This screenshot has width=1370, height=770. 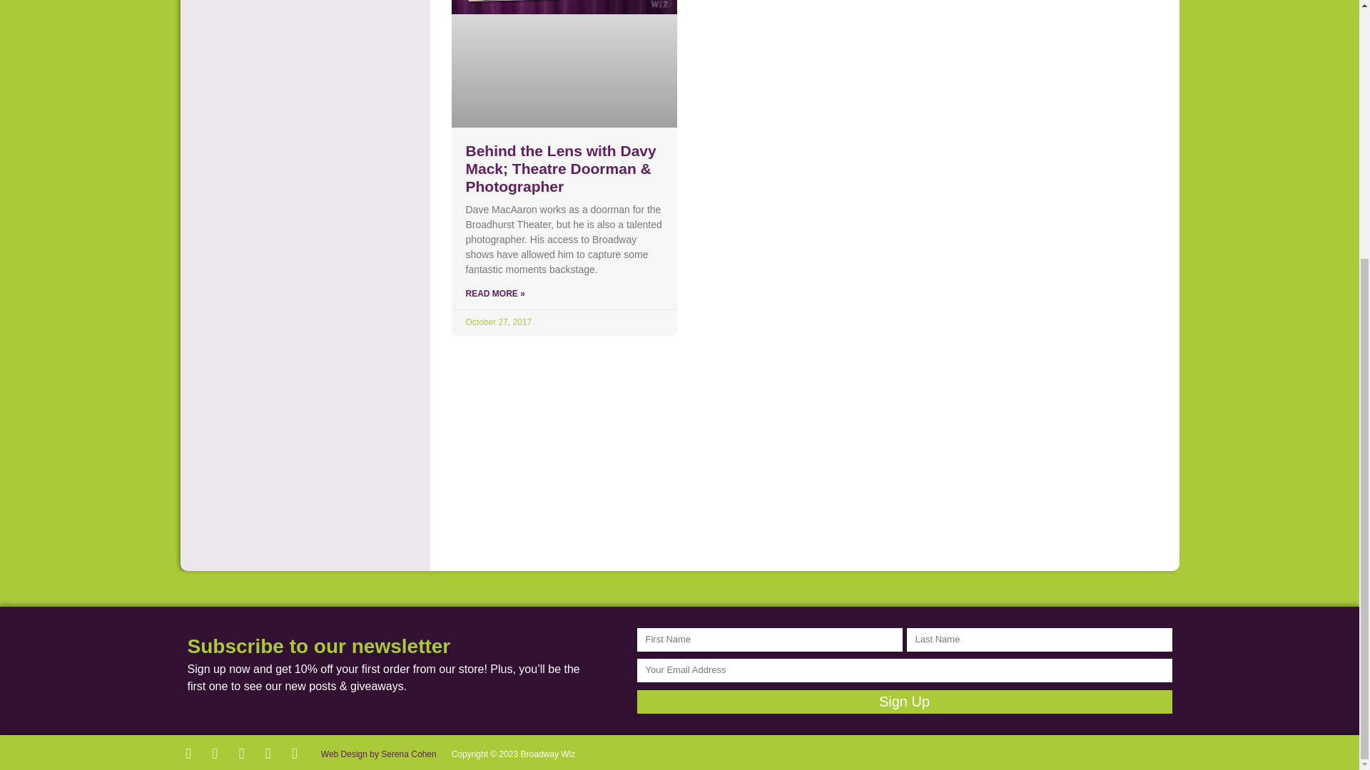 I want to click on Sign Up, so click(x=903, y=702).